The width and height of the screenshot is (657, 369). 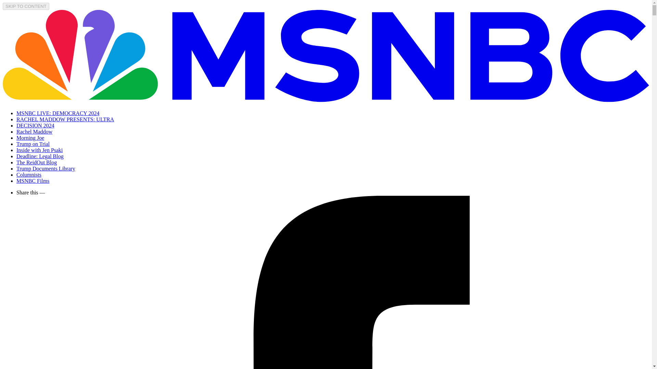 I want to click on Inside with Jen Psaki, so click(x=40, y=150).